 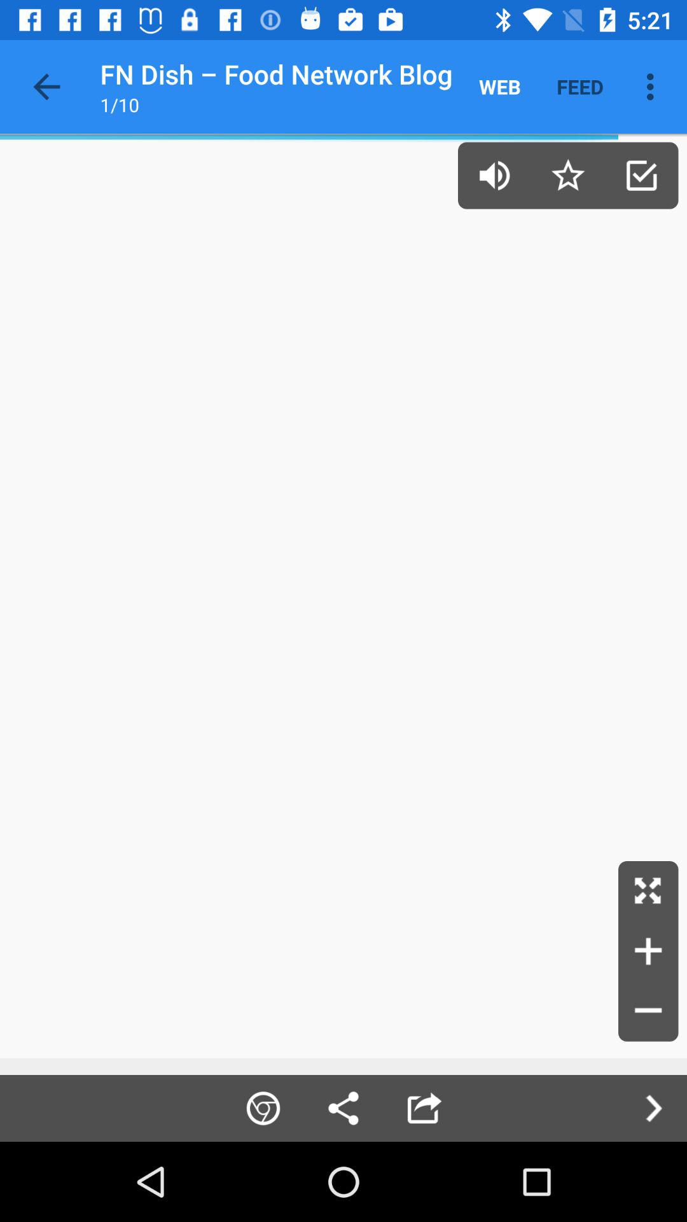 I want to click on launch item to the right of web item, so click(x=580, y=87).